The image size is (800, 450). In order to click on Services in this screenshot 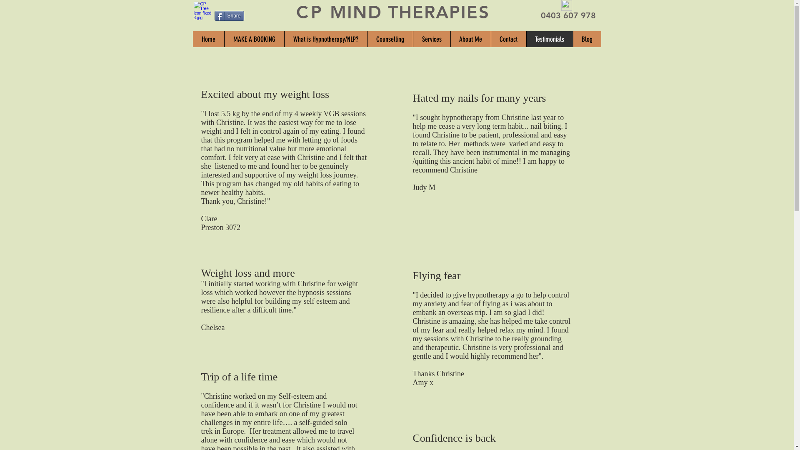, I will do `click(431, 39)`.